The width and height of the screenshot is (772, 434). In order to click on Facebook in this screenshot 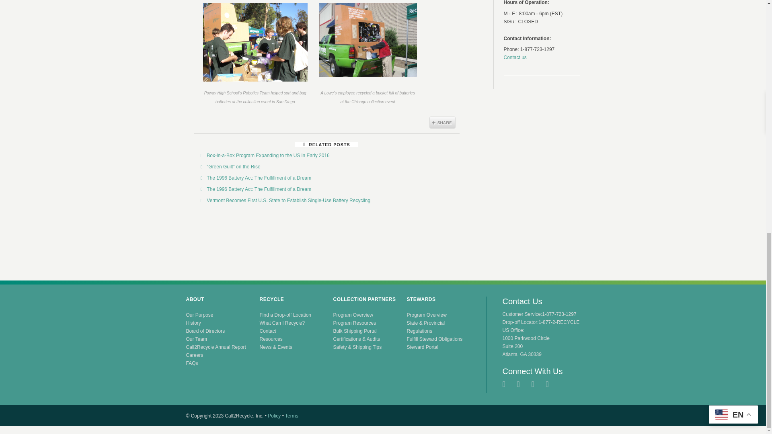, I will do `click(522, 384)`.